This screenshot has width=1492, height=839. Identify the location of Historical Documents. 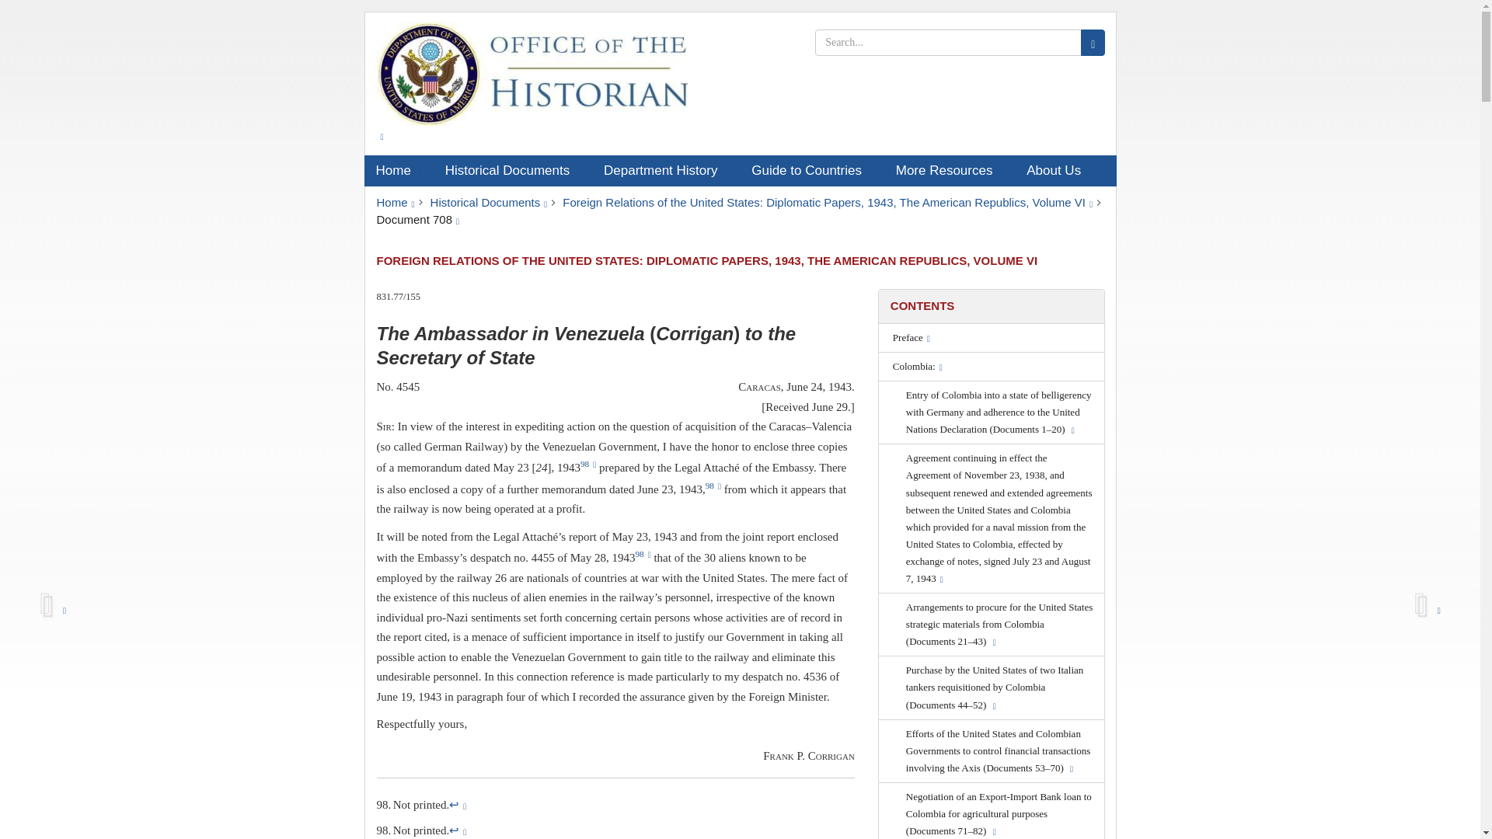
(513, 170).